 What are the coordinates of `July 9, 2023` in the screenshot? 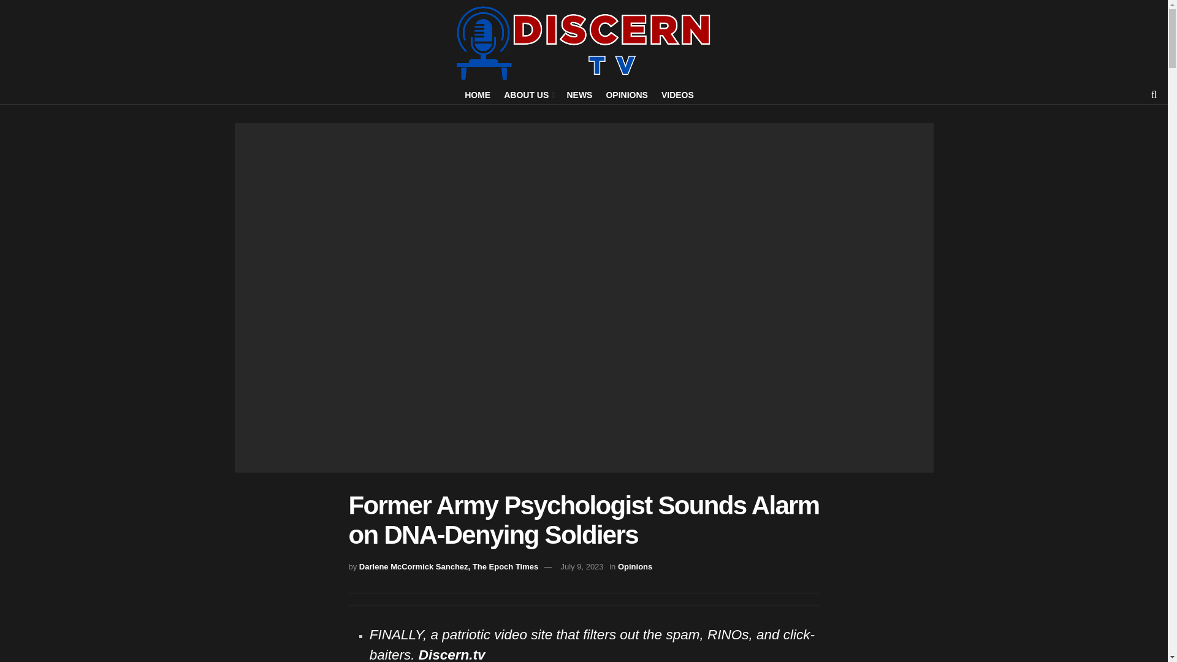 It's located at (581, 566).